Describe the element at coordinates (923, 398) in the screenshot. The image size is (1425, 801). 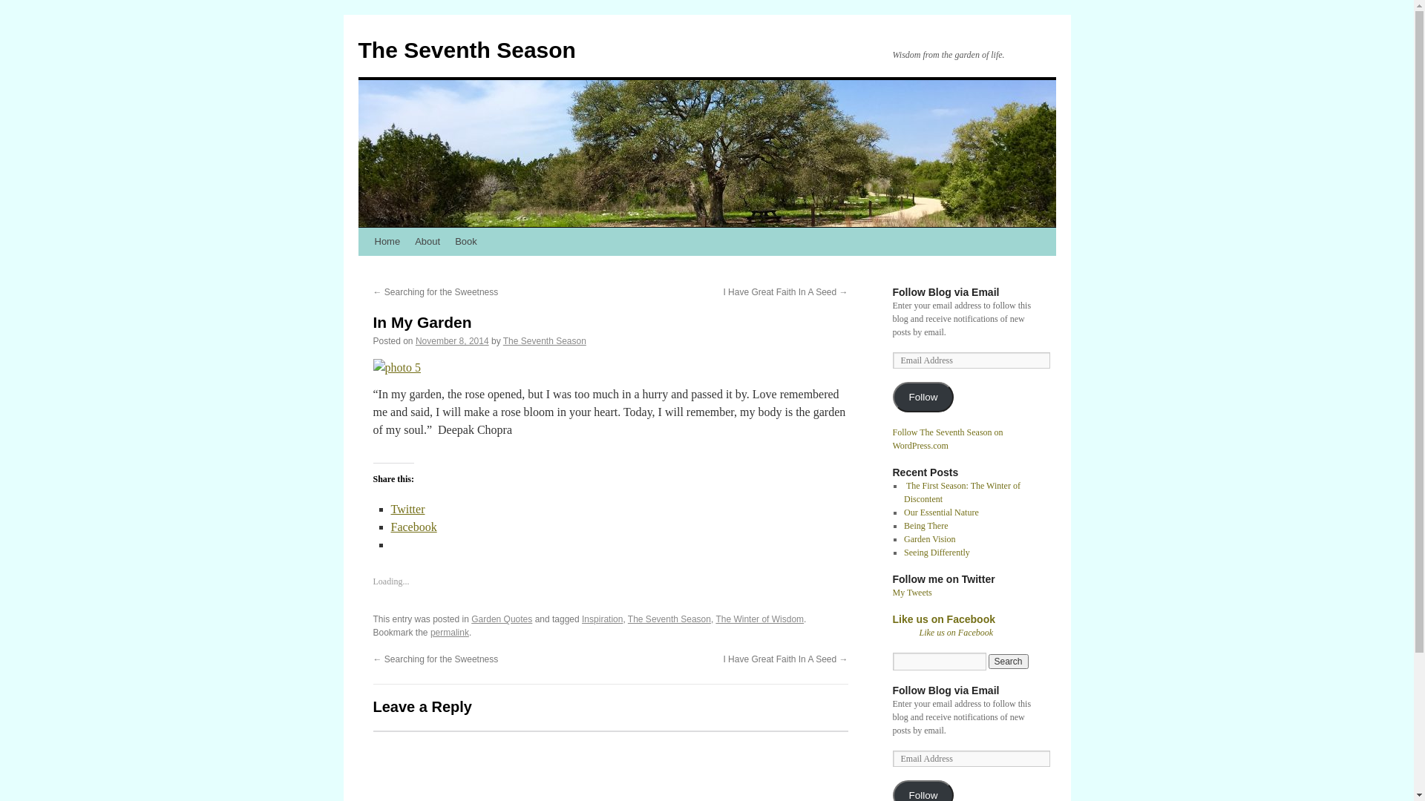
I see `Follow` at that location.